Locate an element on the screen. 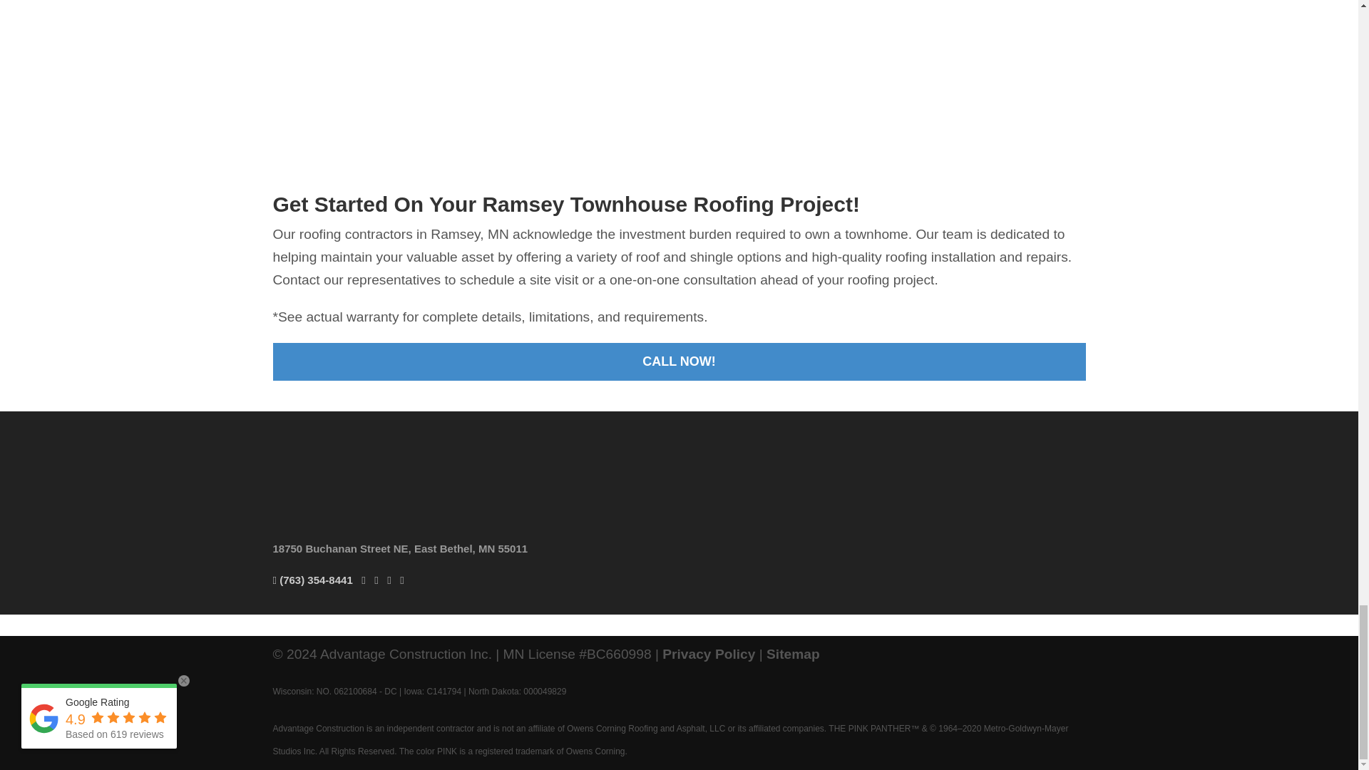 Image resolution: width=1369 pixels, height=770 pixels. Sitemap is located at coordinates (793, 654).